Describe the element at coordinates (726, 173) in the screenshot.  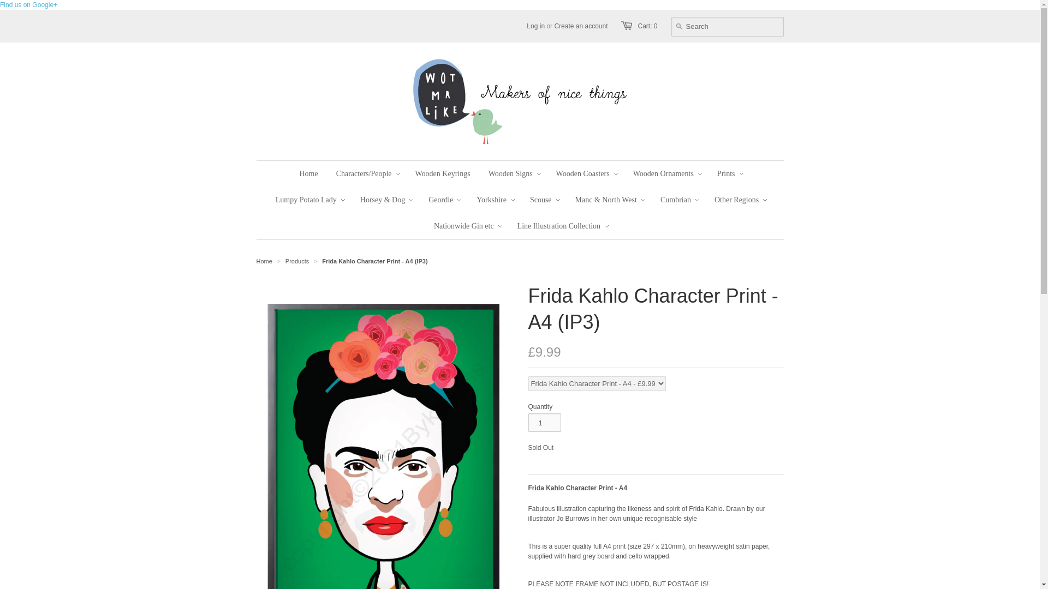
I see `Prints` at that location.